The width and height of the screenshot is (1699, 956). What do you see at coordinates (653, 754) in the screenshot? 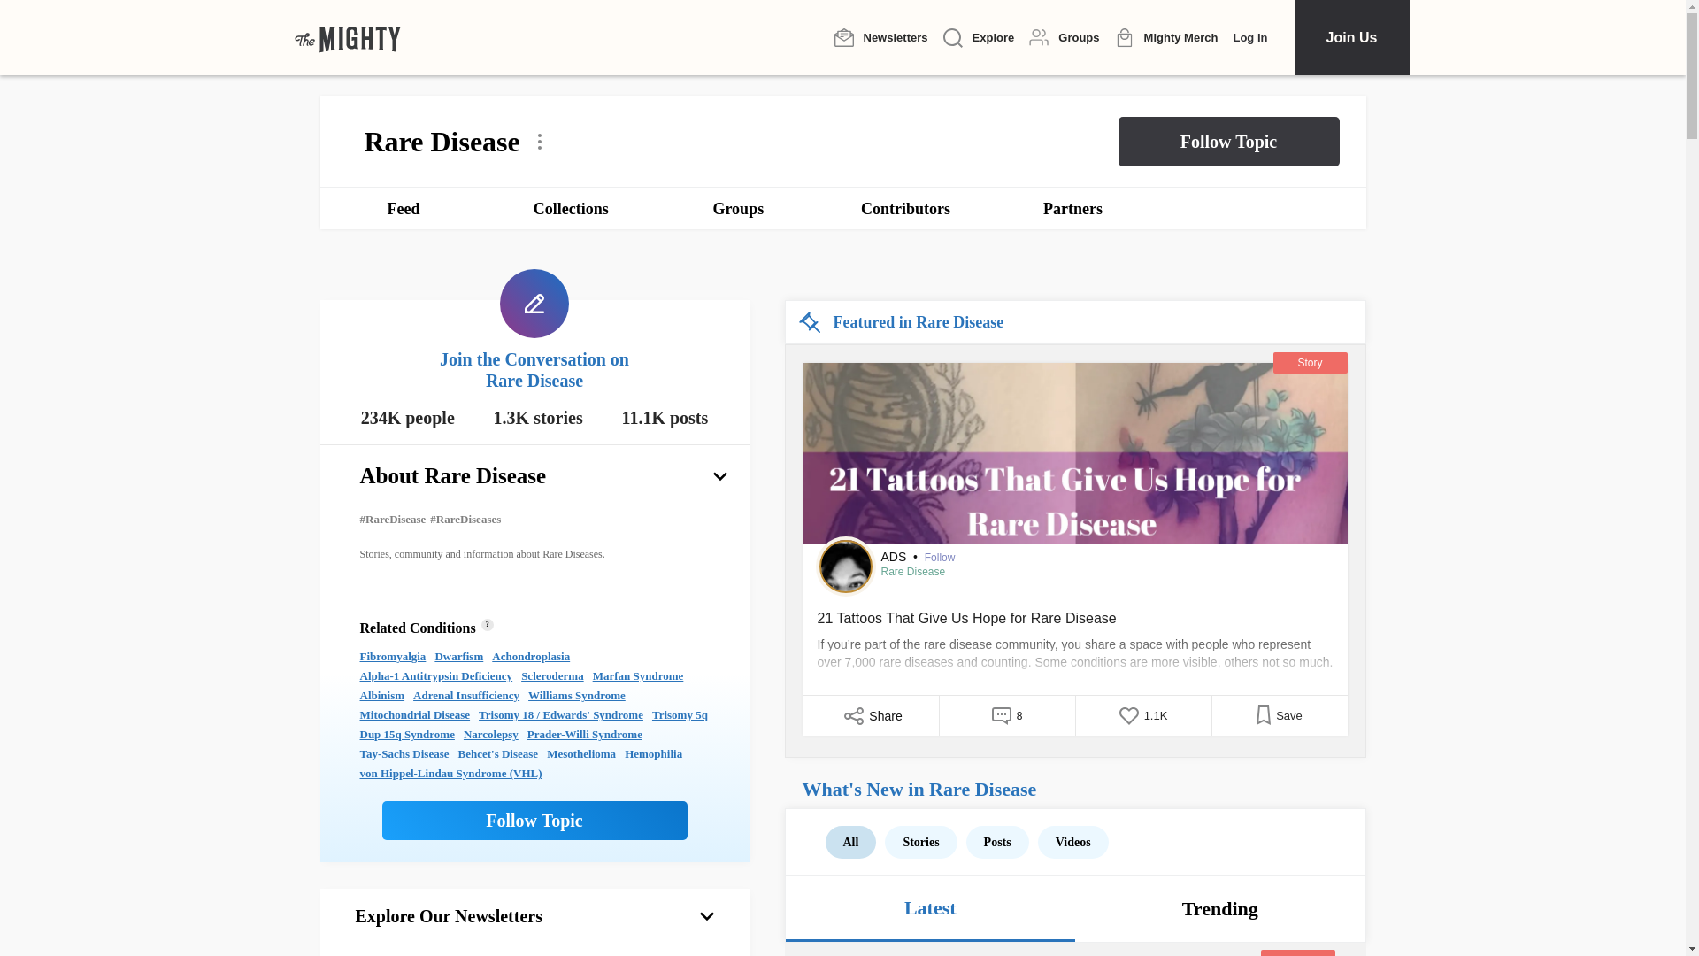
I see `Hemophilia` at bounding box center [653, 754].